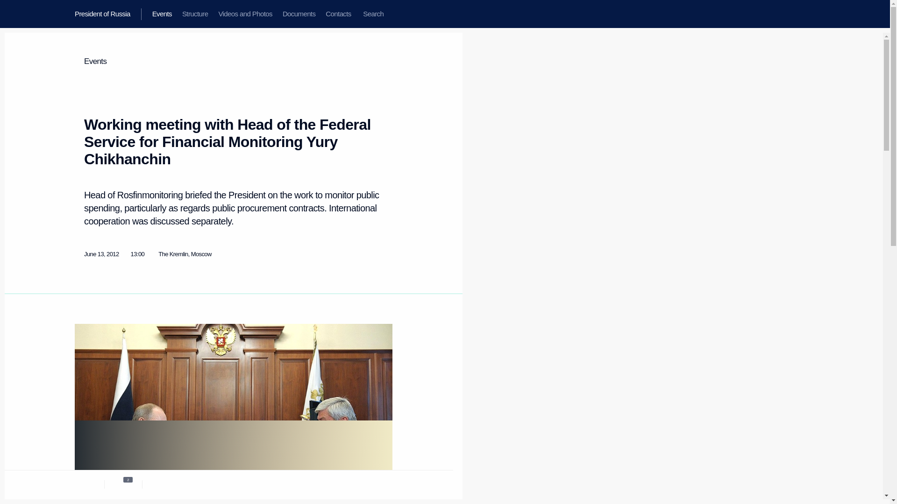 The image size is (897, 504). What do you see at coordinates (161, 484) in the screenshot?
I see `Video` at bounding box center [161, 484].